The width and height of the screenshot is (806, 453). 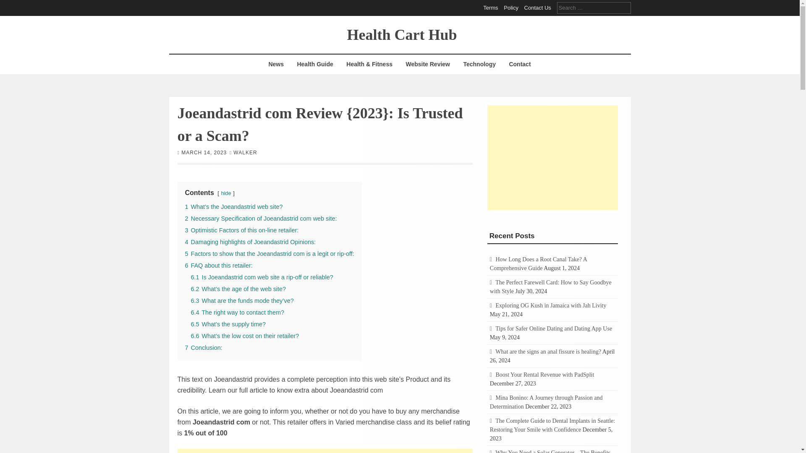 What do you see at coordinates (519, 64) in the screenshot?
I see `Contact` at bounding box center [519, 64].